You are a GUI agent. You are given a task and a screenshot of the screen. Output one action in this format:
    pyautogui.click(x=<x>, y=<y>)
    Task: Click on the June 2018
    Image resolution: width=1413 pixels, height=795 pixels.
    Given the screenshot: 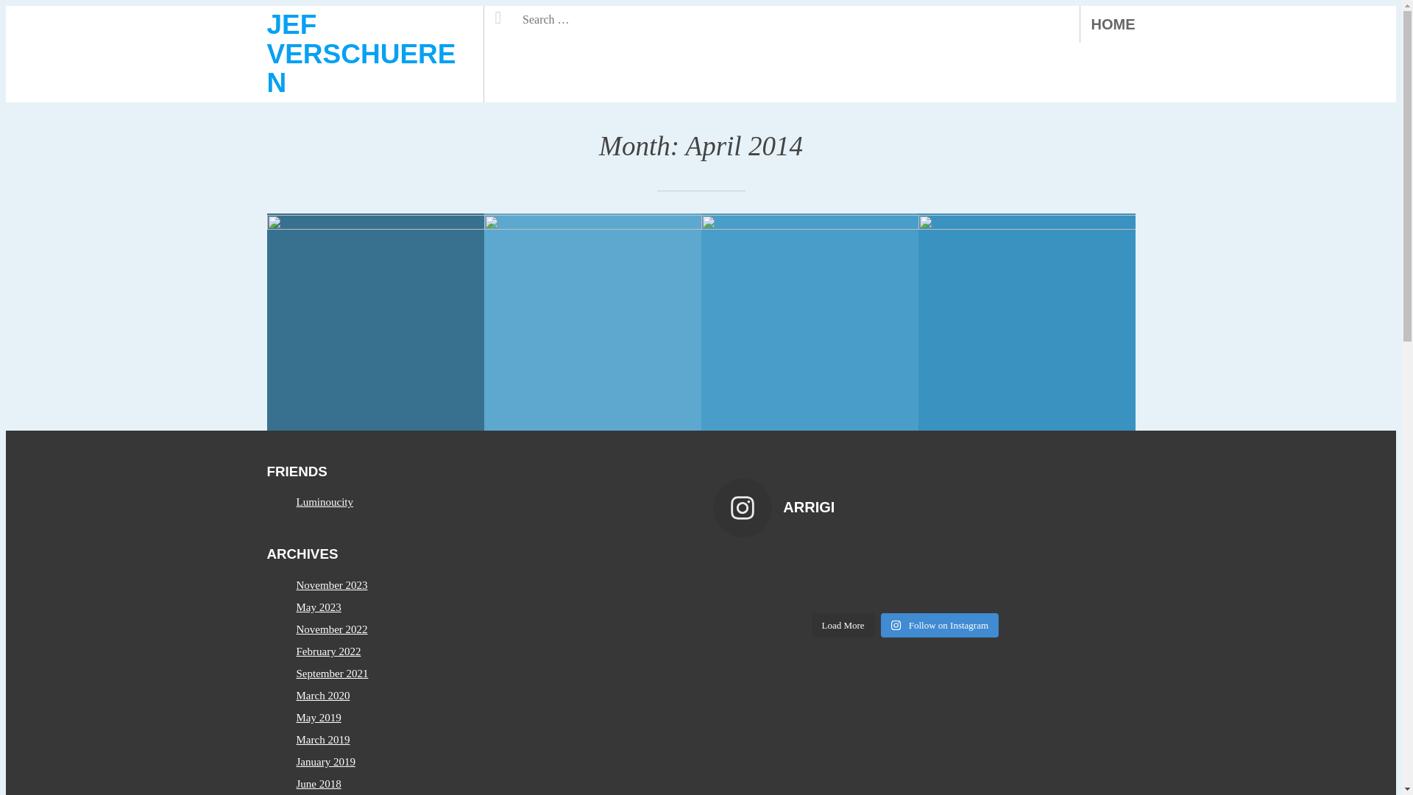 What is the action you would take?
    pyautogui.click(x=318, y=784)
    